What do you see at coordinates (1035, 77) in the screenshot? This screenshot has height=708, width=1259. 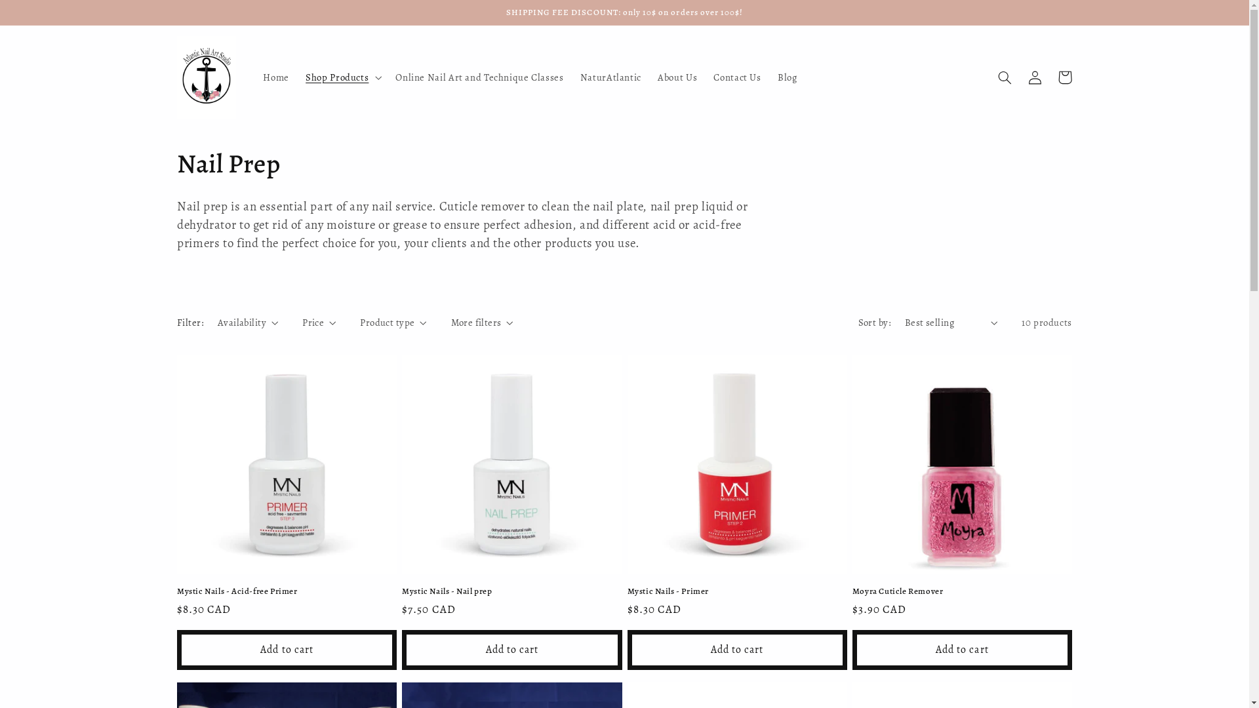 I see `Log in` at bounding box center [1035, 77].